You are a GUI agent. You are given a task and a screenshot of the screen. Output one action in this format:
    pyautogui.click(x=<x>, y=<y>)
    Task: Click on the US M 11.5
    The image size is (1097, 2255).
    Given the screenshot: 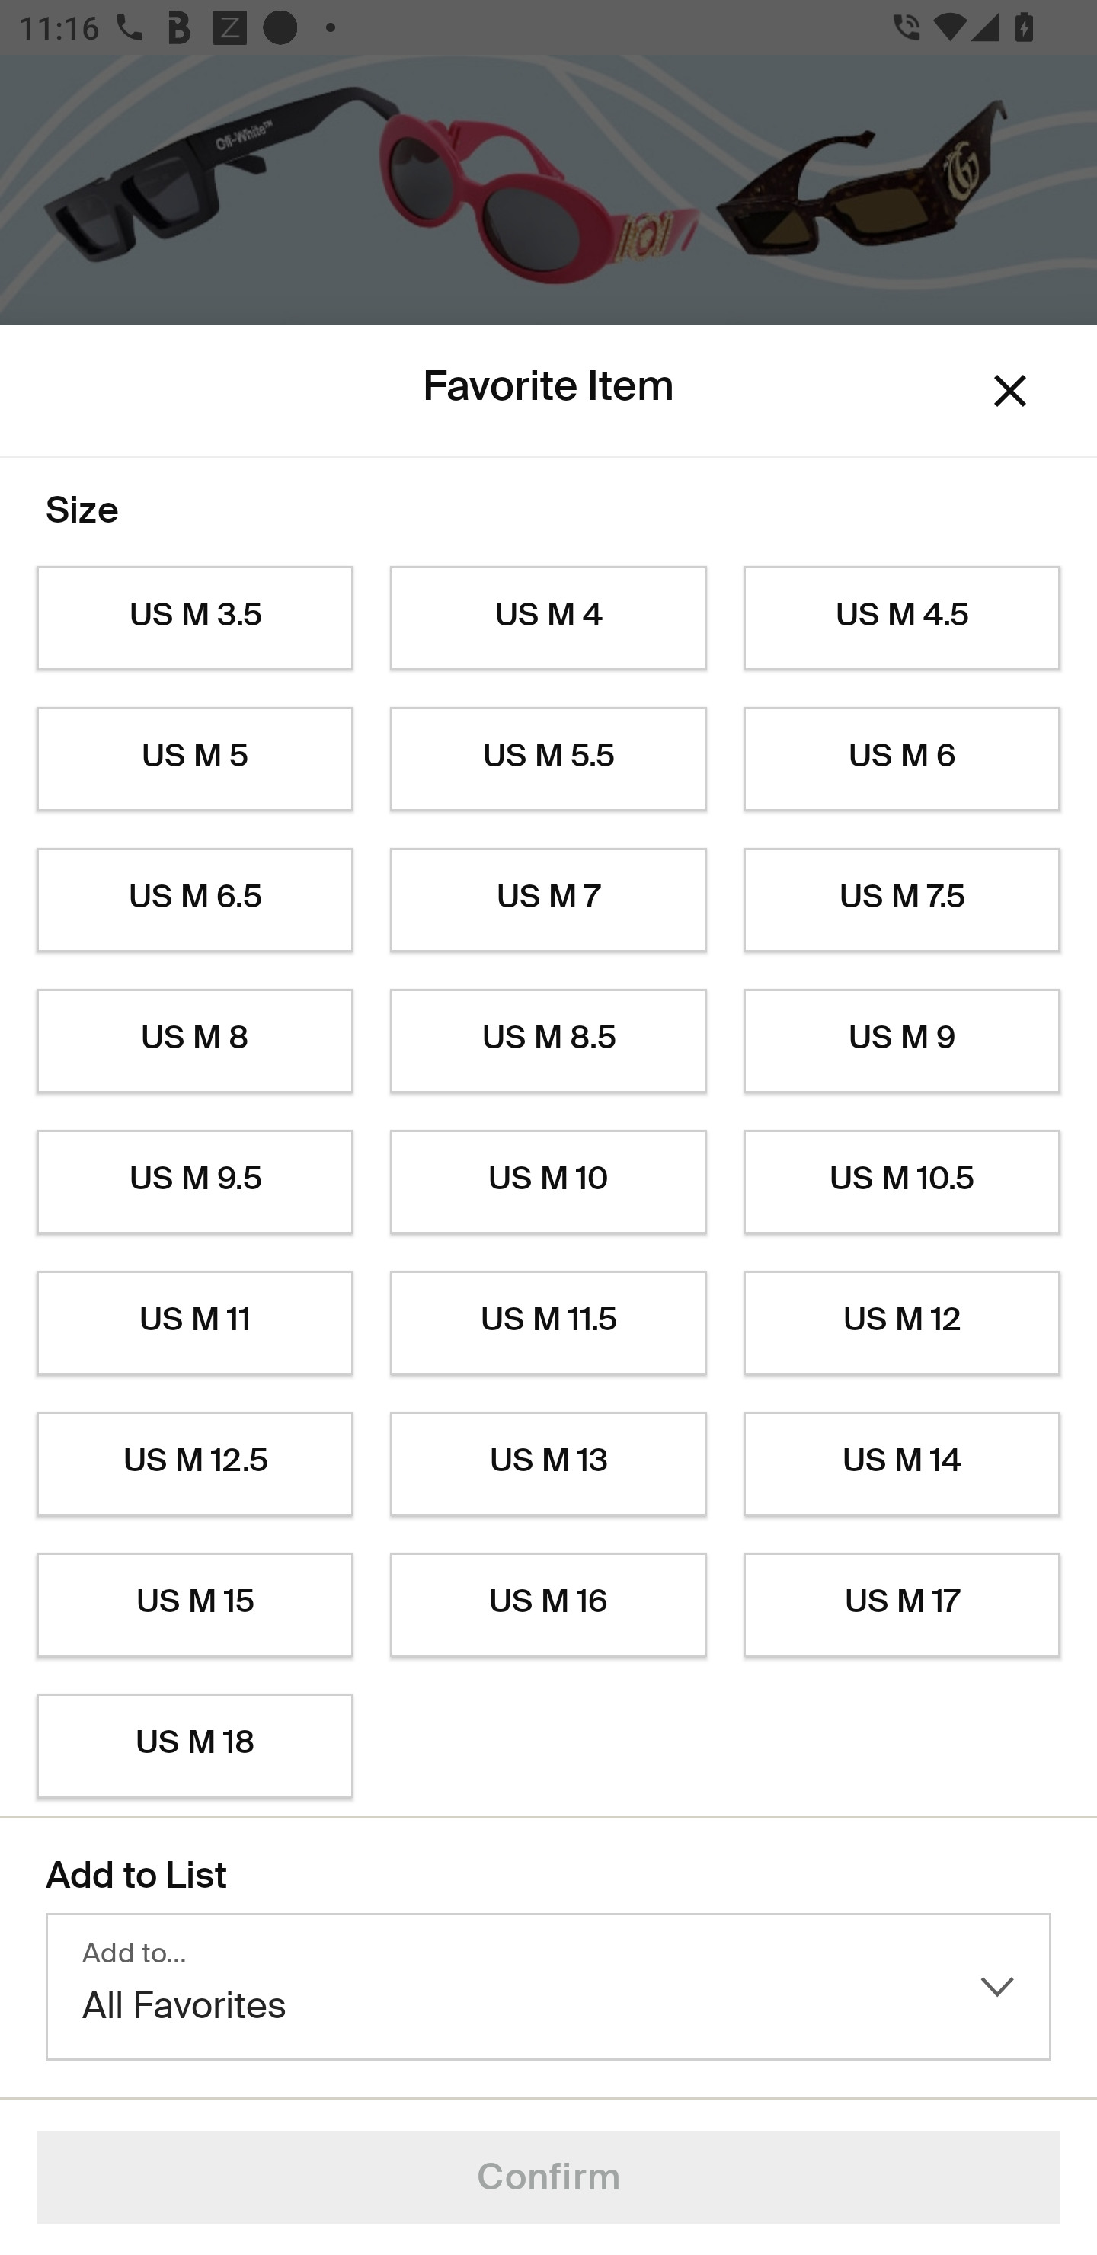 What is the action you would take?
    pyautogui.click(x=548, y=1323)
    